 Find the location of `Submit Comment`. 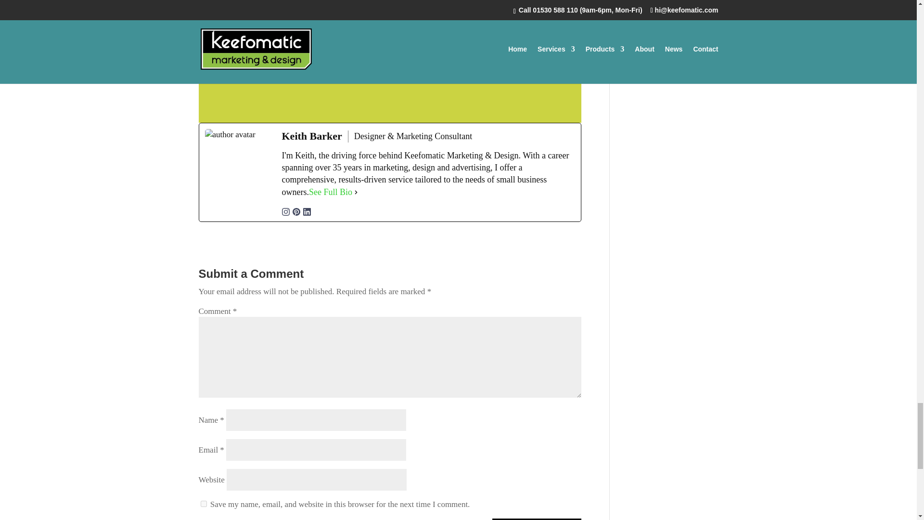

Submit Comment is located at coordinates (537, 519).